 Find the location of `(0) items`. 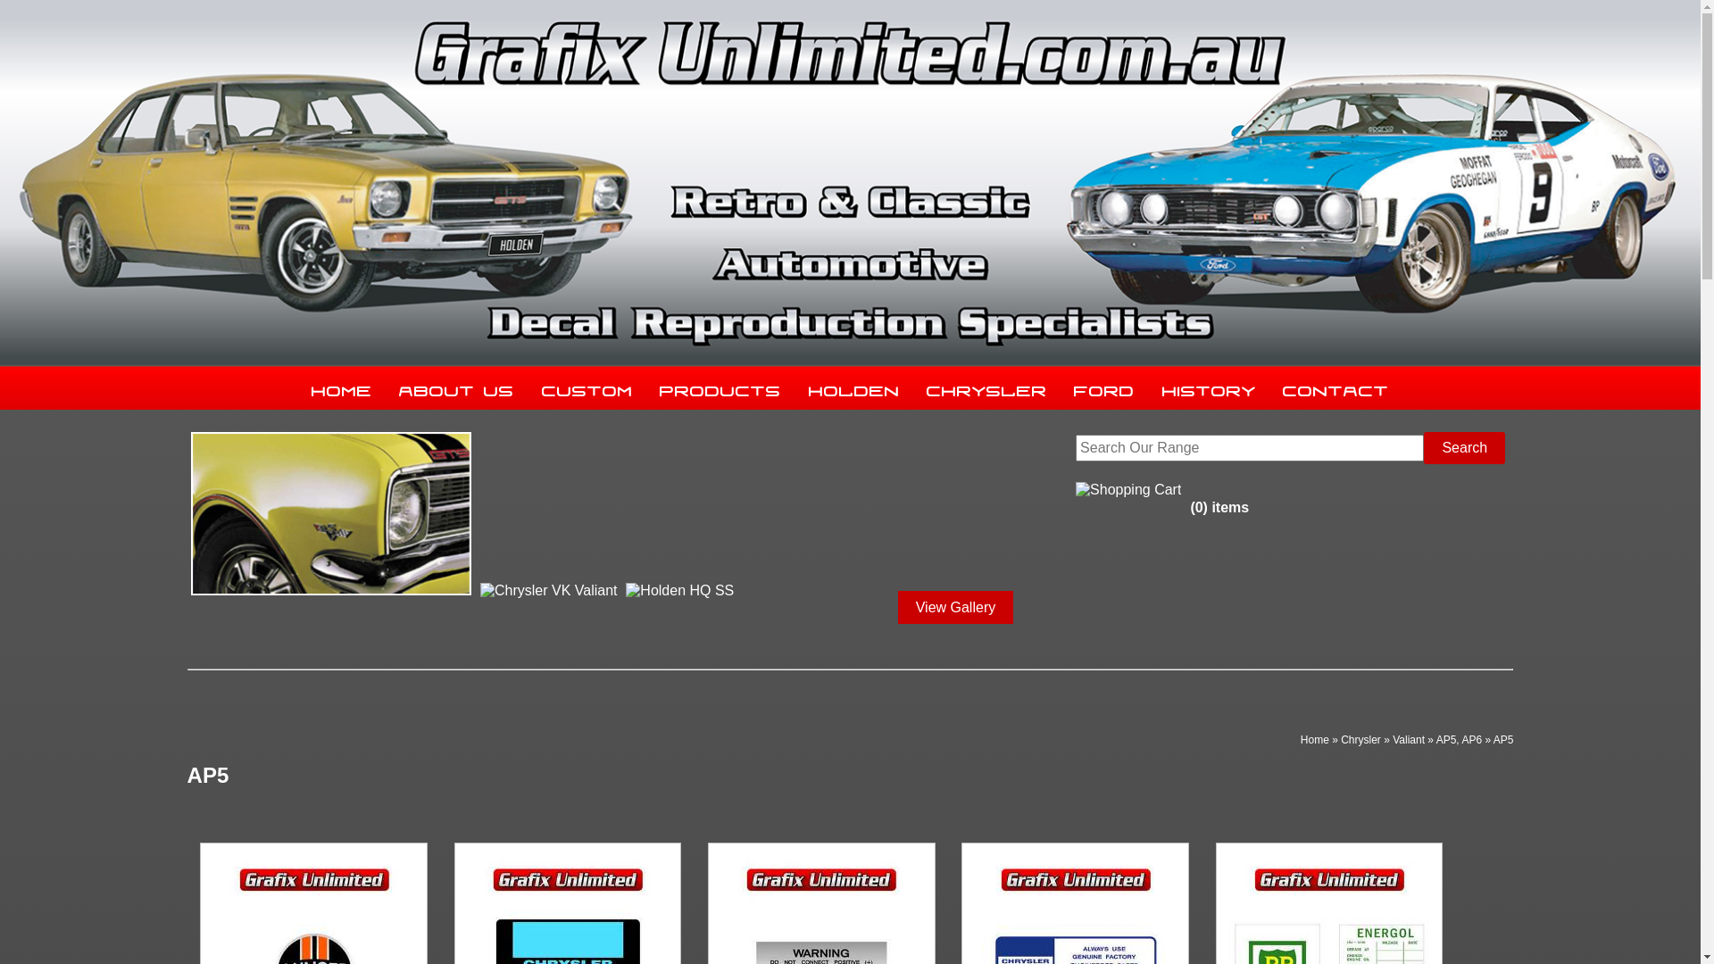

(0) items is located at coordinates (1162, 489).